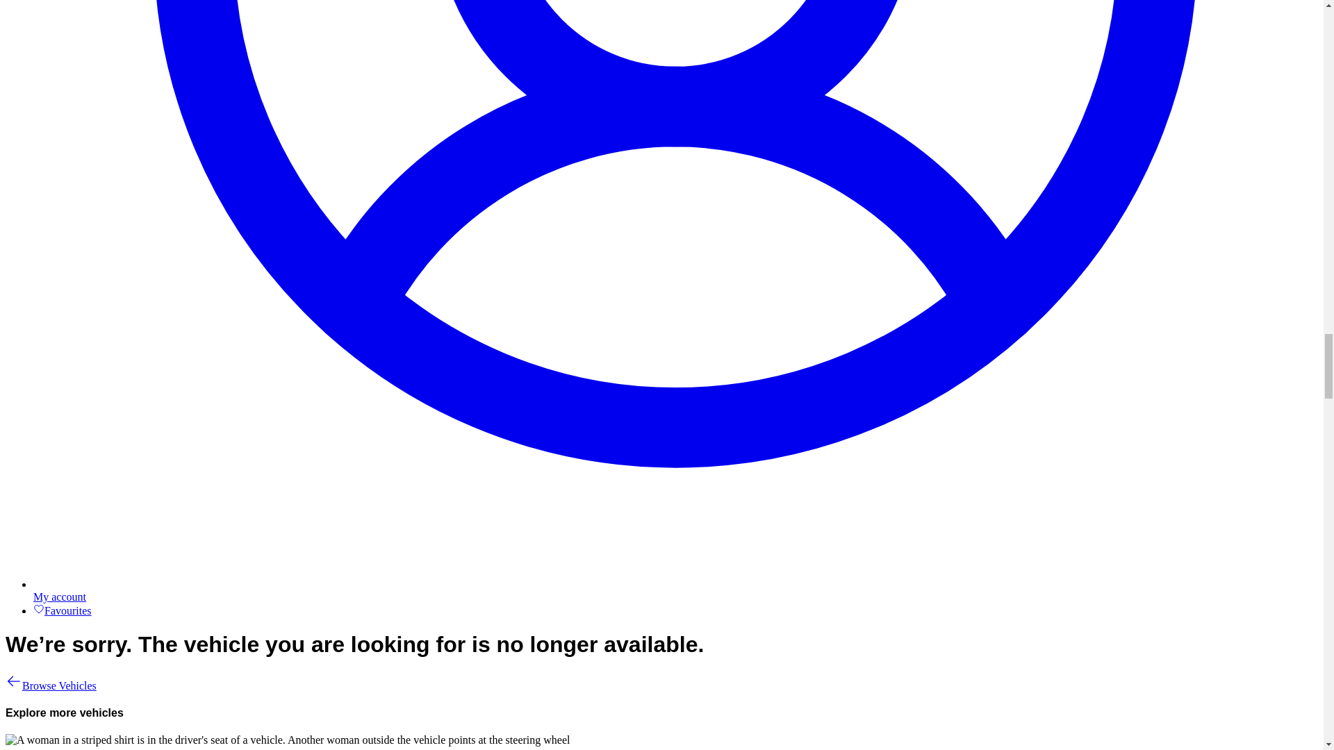 The image size is (1334, 750). What do you see at coordinates (63, 610) in the screenshot?
I see `Favourites` at bounding box center [63, 610].